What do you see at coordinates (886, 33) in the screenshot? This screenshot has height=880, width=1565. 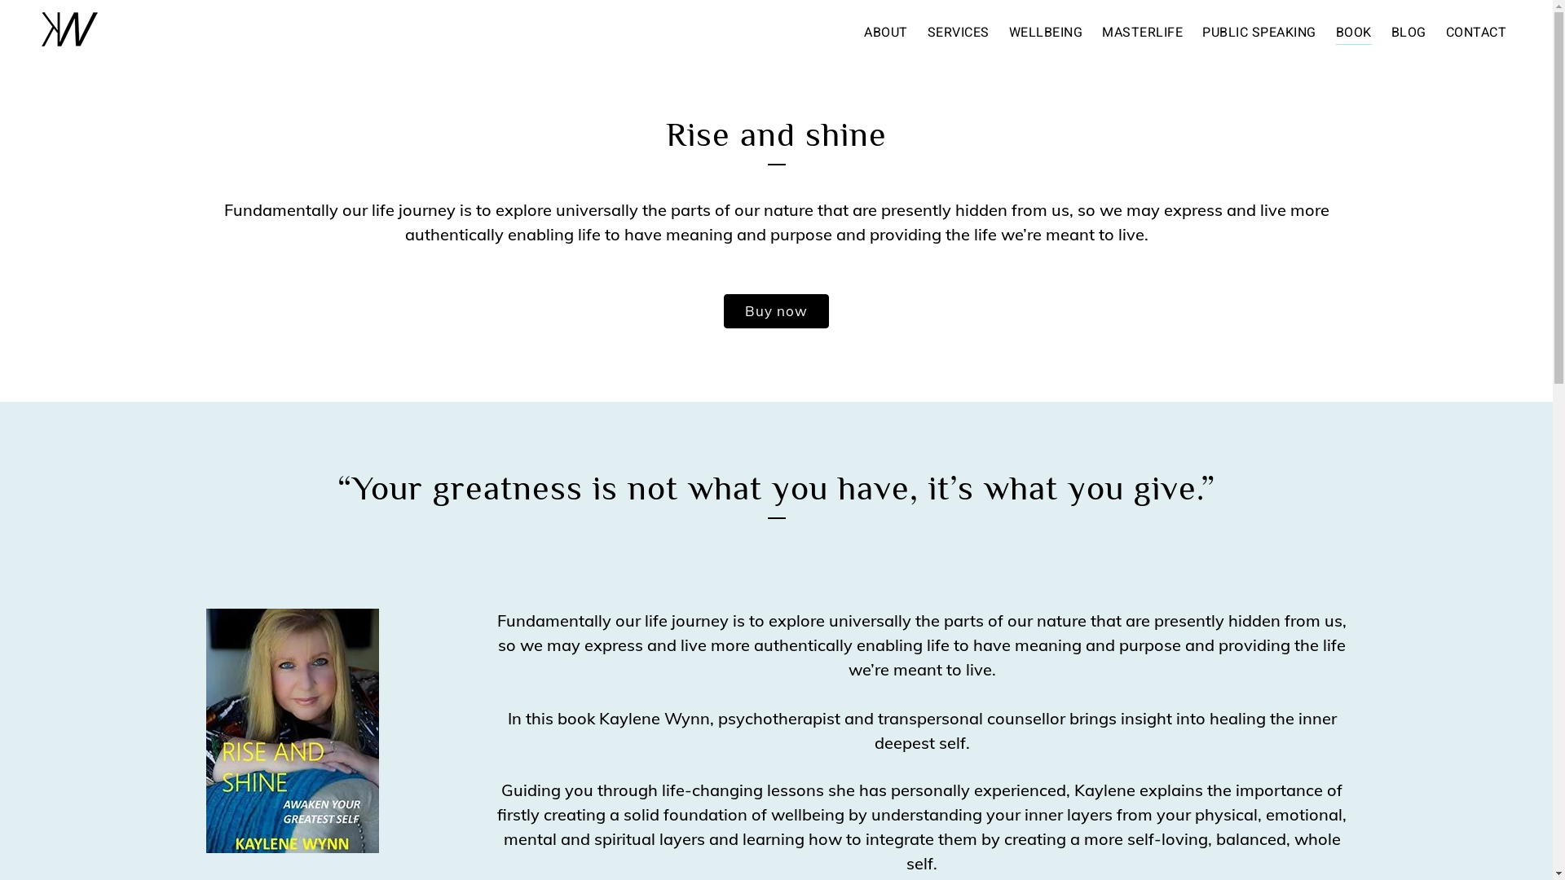 I see `ABOUT` at bounding box center [886, 33].